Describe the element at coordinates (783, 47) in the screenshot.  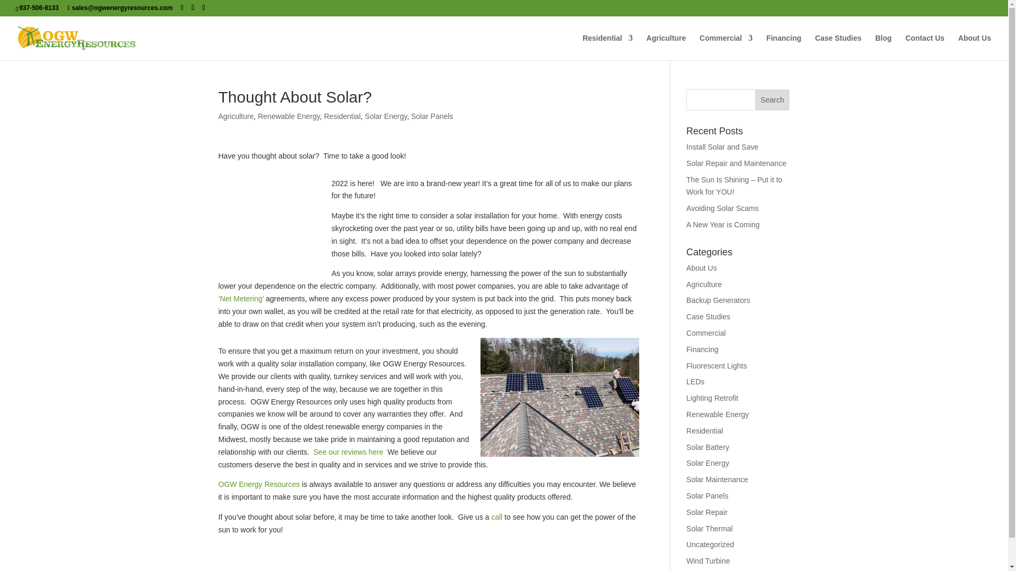
I see `Financing` at that location.